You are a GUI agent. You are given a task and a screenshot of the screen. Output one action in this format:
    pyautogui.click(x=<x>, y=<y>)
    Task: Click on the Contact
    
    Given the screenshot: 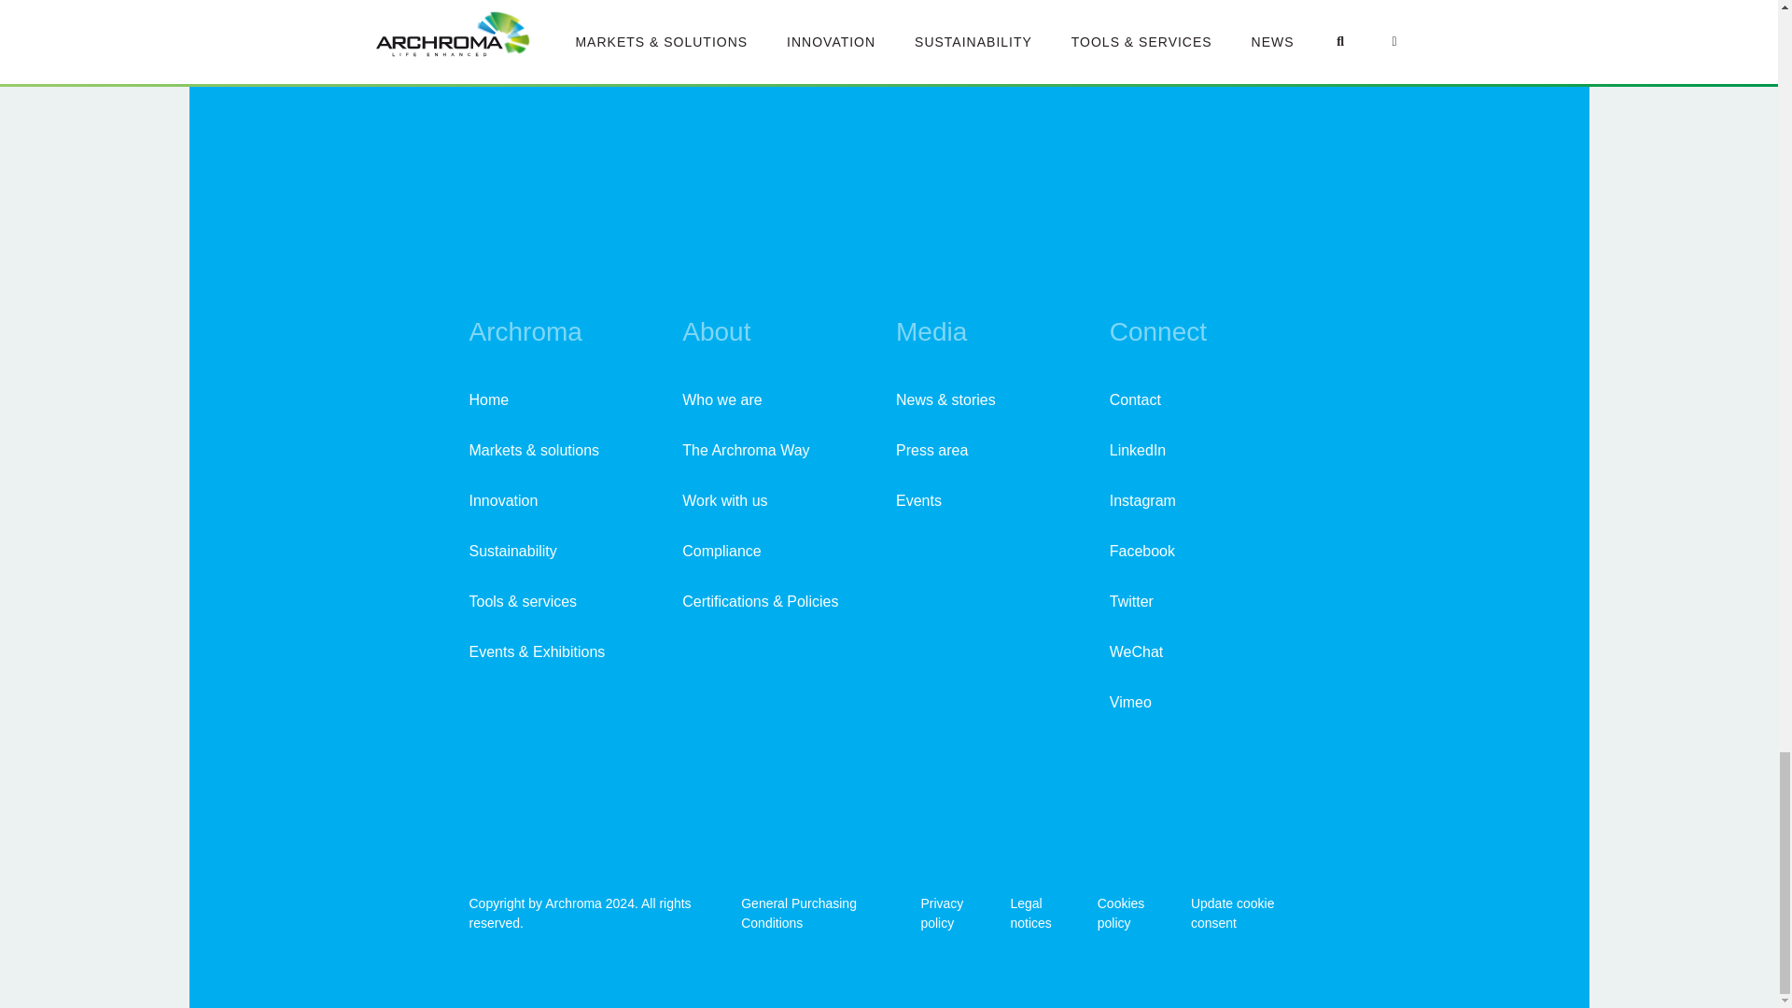 What is the action you would take?
    pyautogui.click(x=1135, y=399)
    